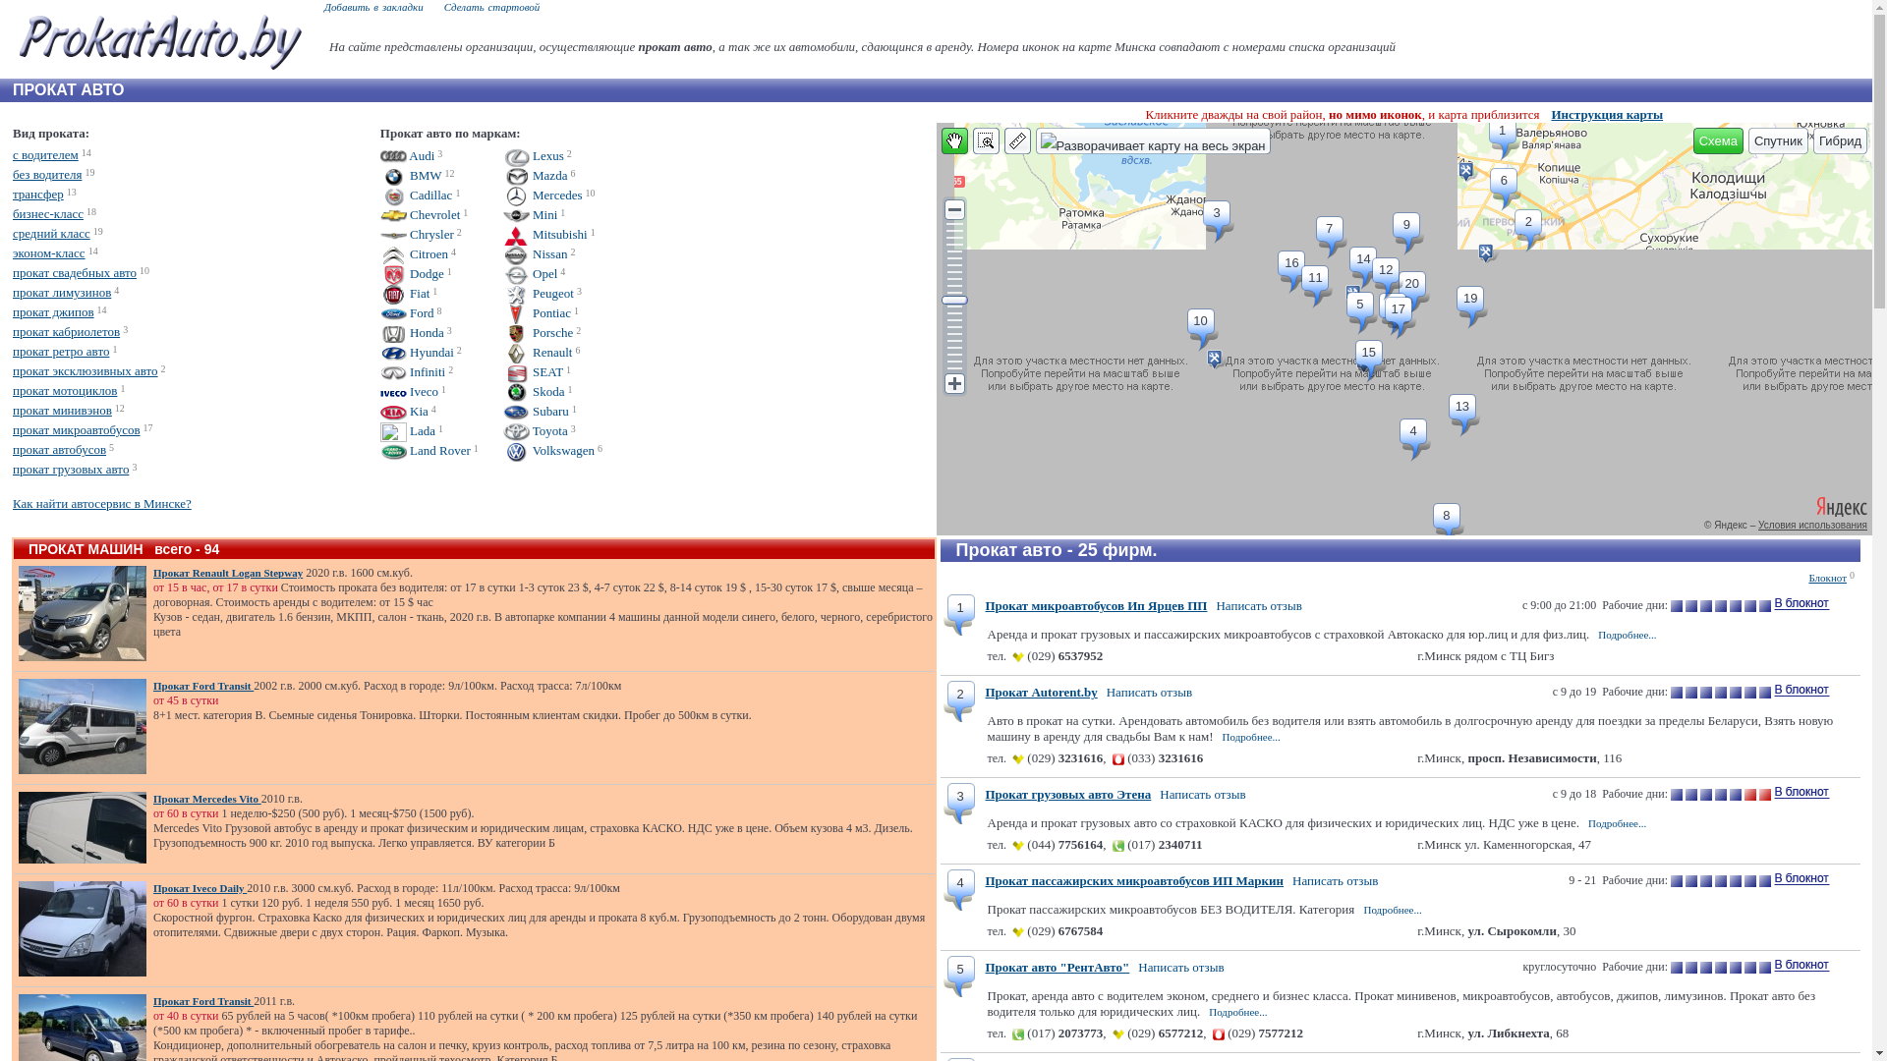 This screenshot has height=1061, width=1887. Describe the element at coordinates (537, 312) in the screenshot. I see ` Pontiac` at that location.